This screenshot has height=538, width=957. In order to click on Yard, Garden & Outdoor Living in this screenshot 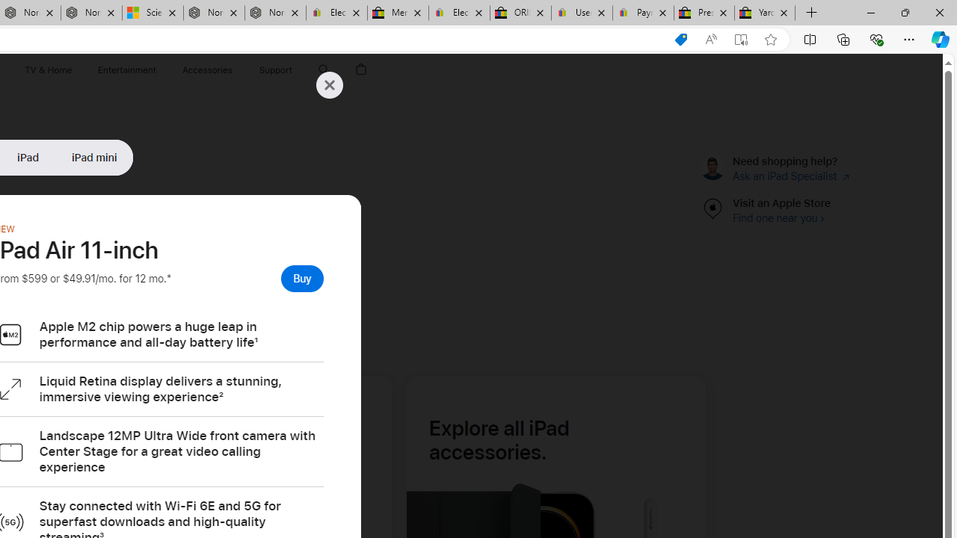, I will do `click(765, 13)`.